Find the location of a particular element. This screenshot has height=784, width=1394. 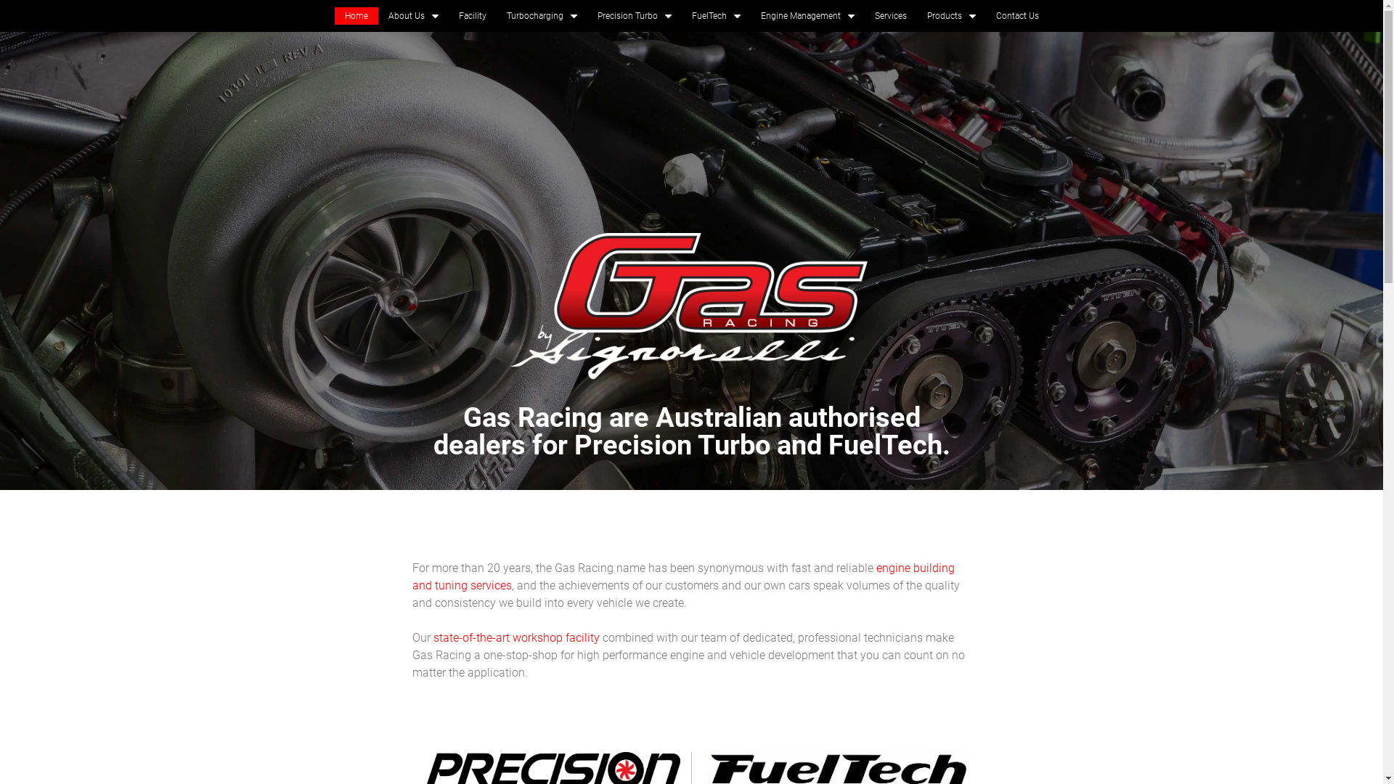

Services is located at coordinates (890, 16).